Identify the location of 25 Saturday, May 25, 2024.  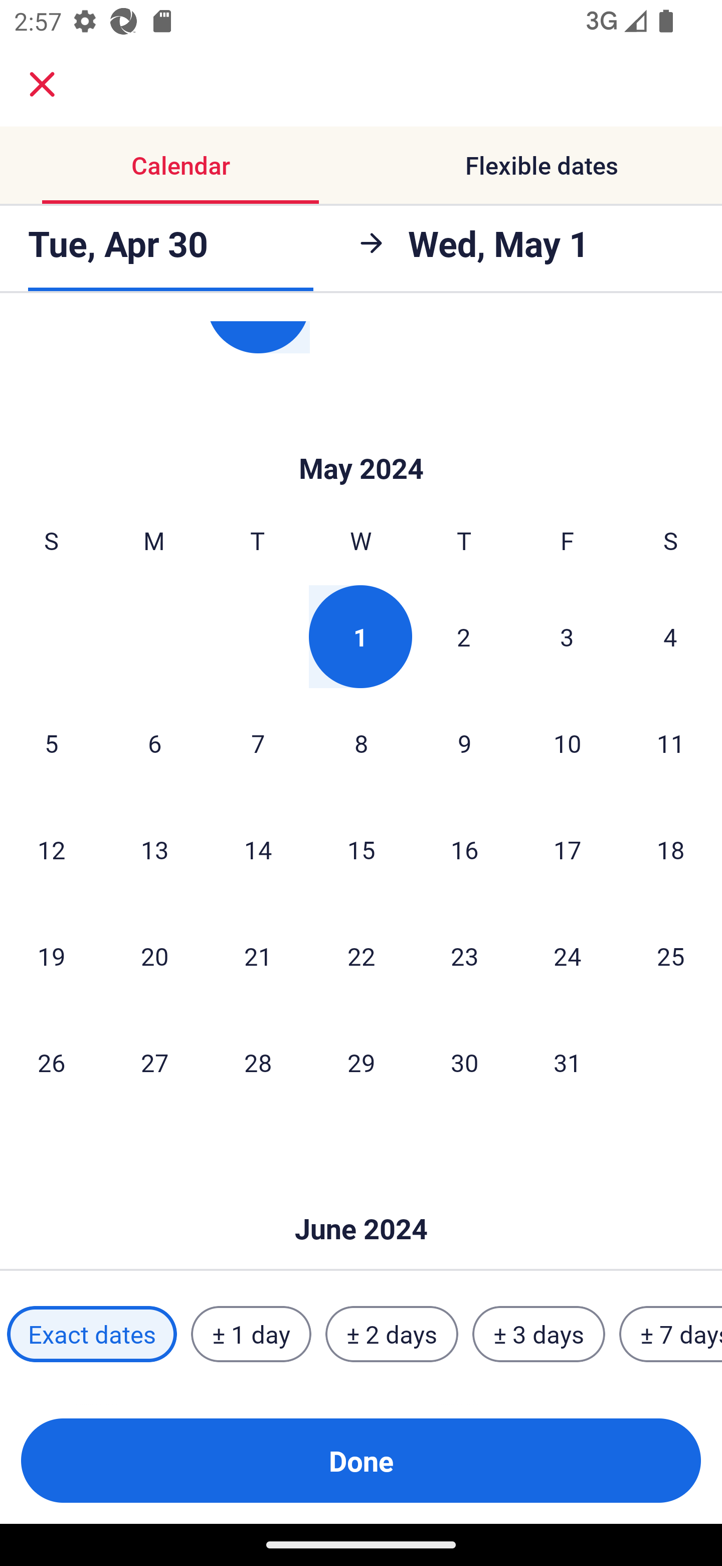
(671, 956).